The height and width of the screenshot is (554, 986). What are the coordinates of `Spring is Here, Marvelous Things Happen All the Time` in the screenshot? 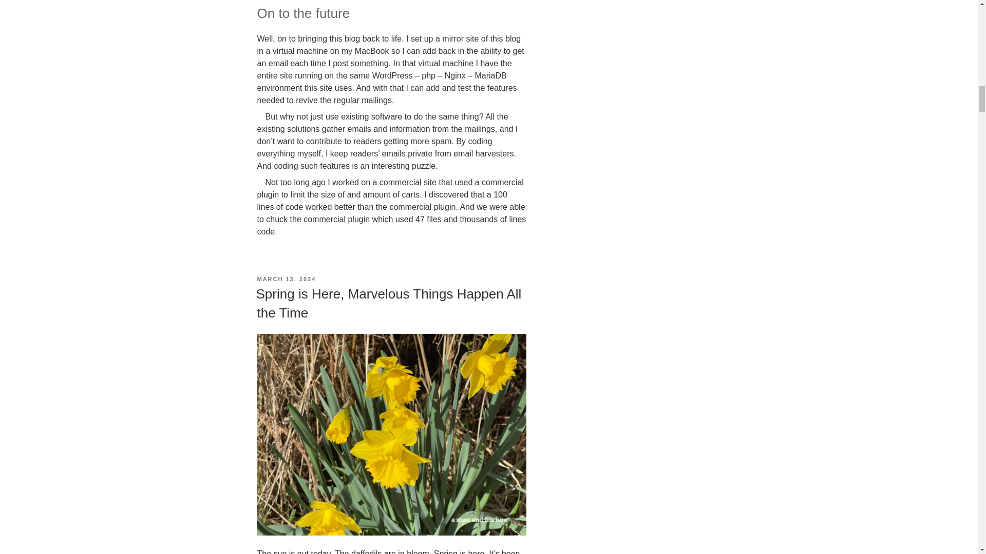 It's located at (388, 303).